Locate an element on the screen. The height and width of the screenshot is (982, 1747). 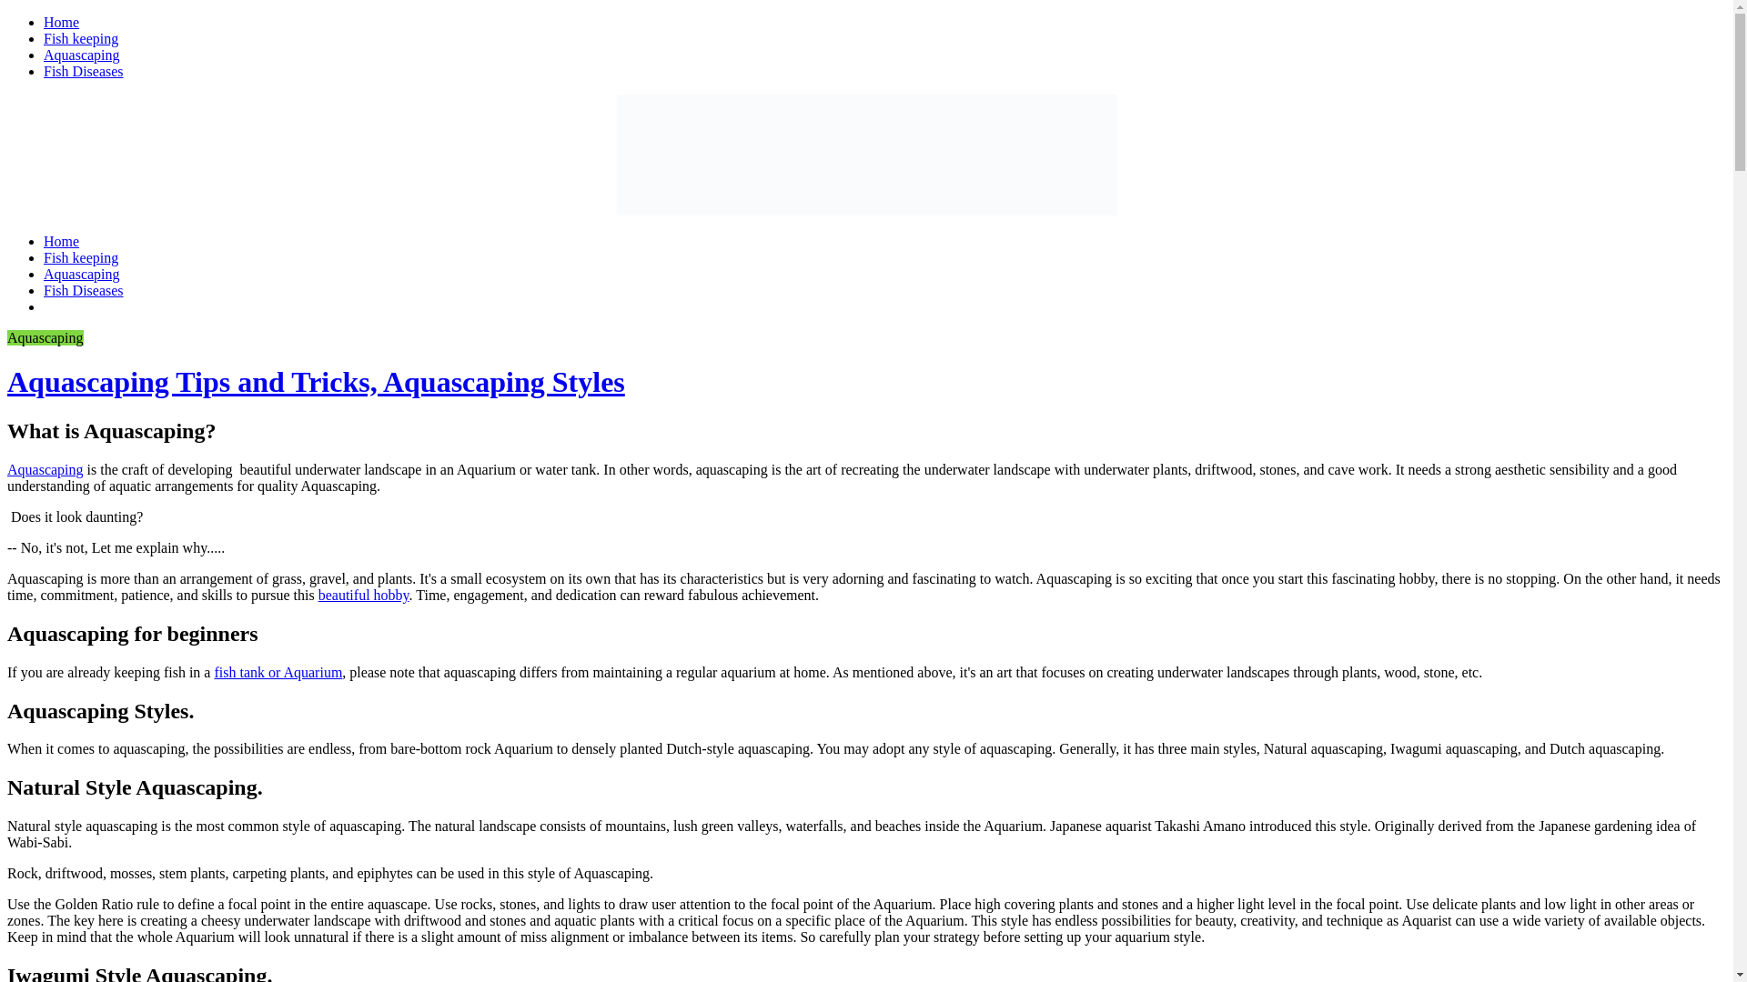
Aquascaping is located at coordinates (82, 55).